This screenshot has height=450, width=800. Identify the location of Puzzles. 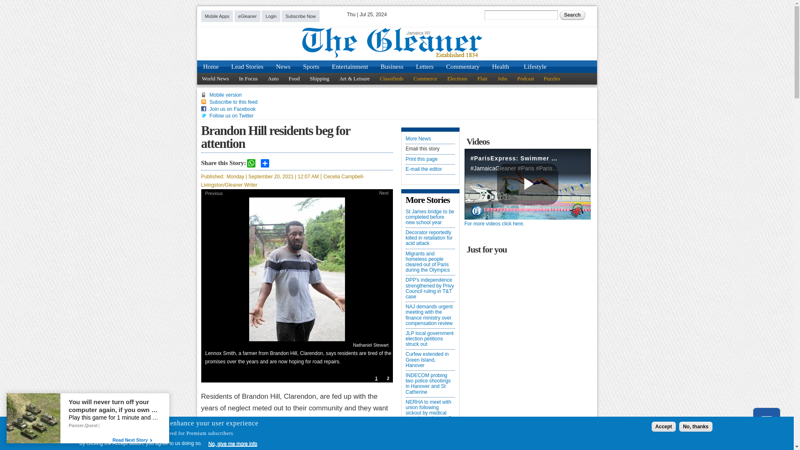
(552, 78).